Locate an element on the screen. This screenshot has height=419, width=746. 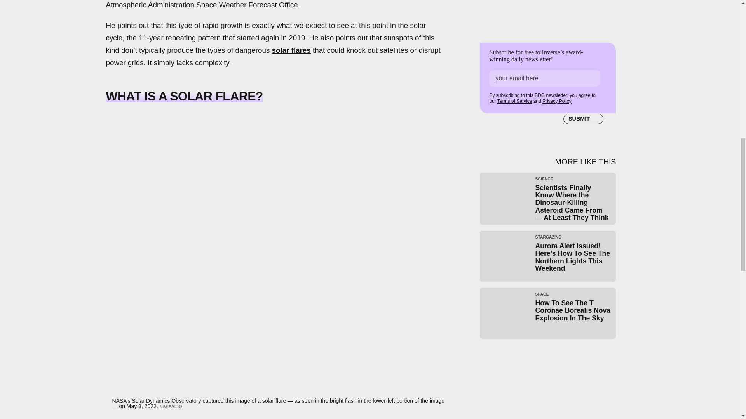
solar flares is located at coordinates (291, 50).